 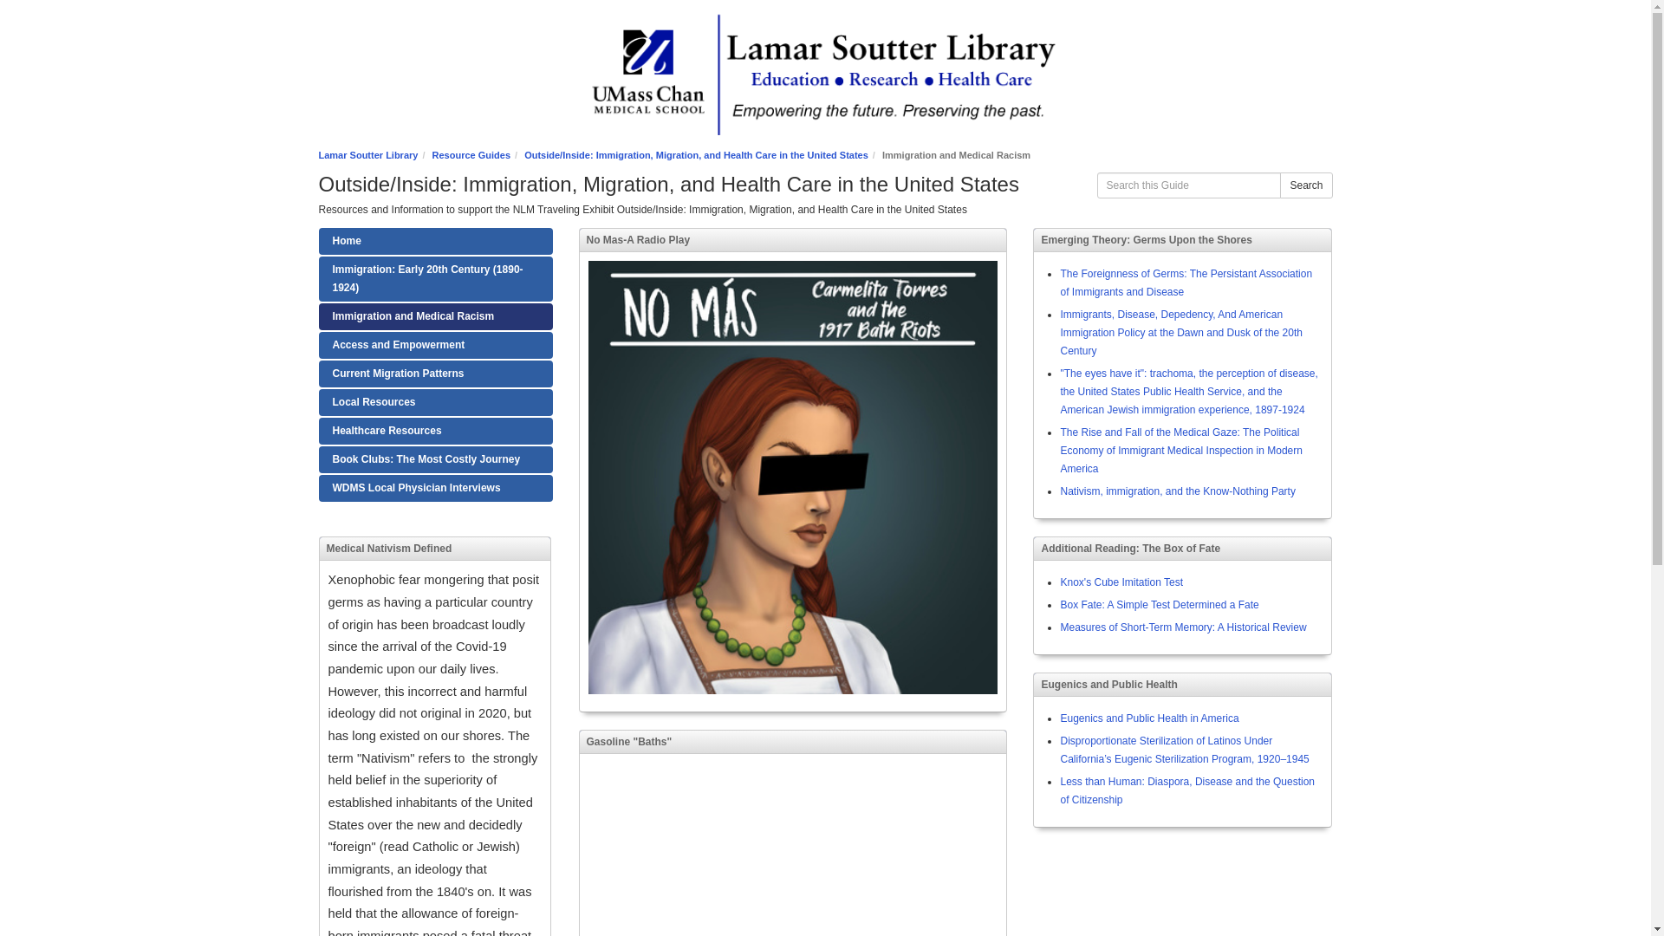 What do you see at coordinates (792, 849) in the screenshot?
I see `YouTube video player` at bounding box center [792, 849].